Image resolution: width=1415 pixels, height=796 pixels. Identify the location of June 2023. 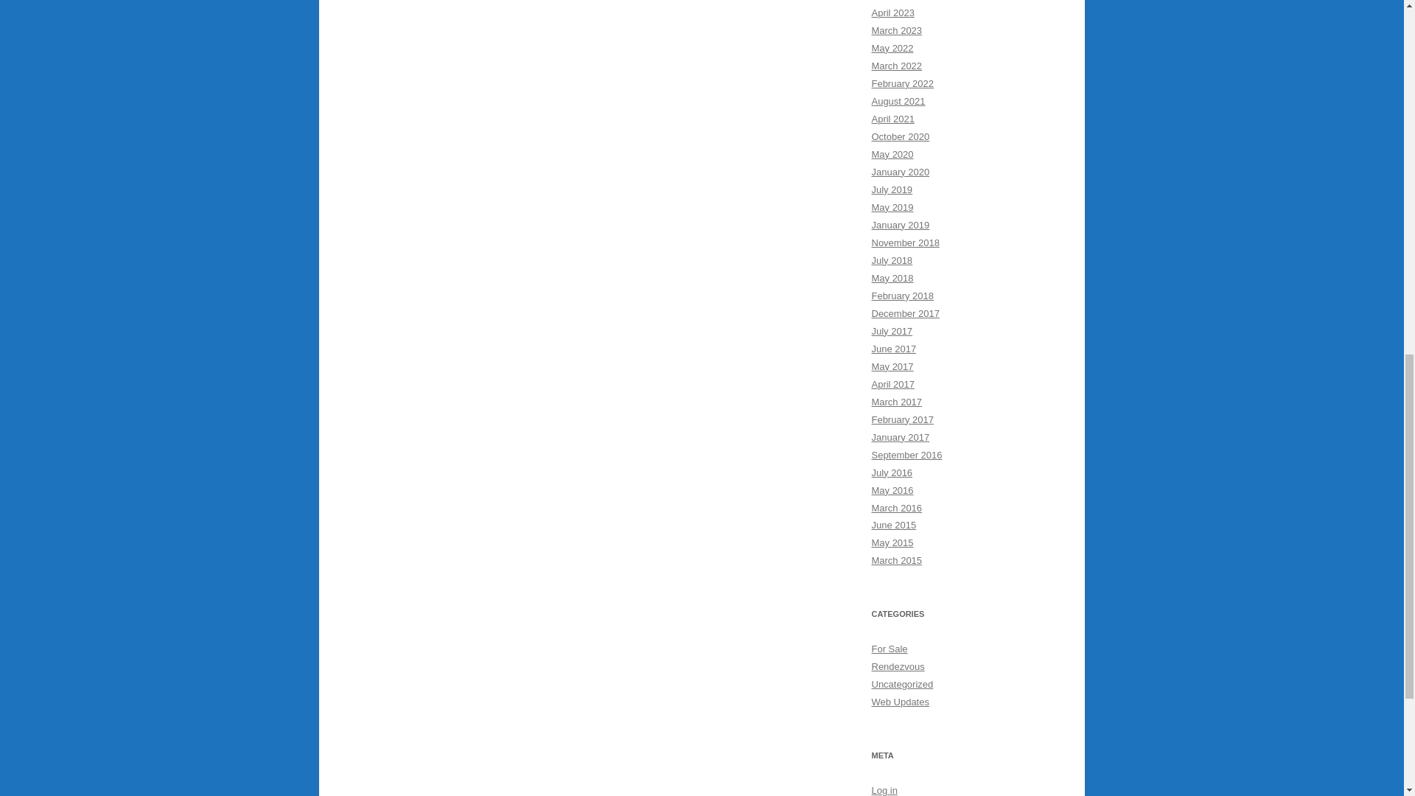
(893, 0).